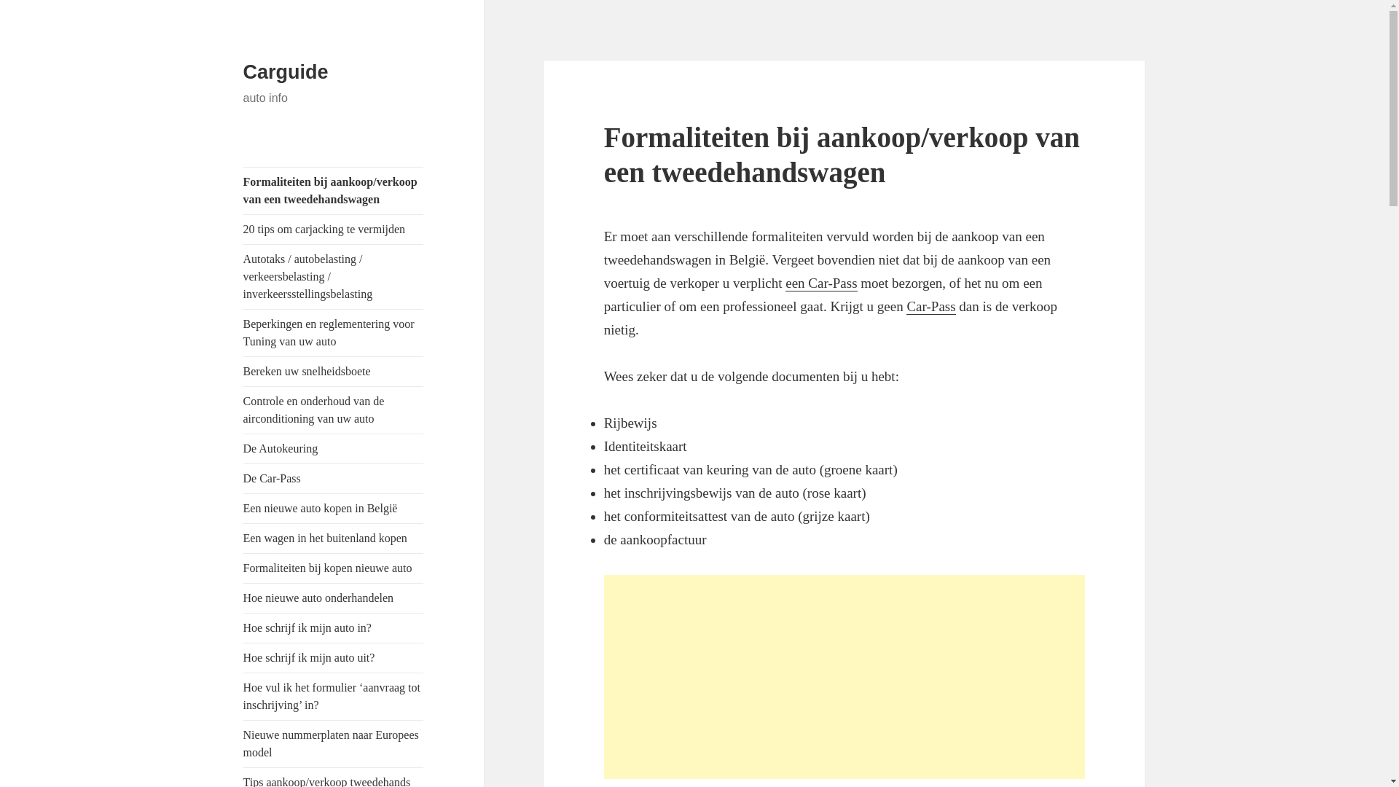 The width and height of the screenshot is (1399, 787). What do you see at coordinates (334, 598) in the screenshot?
I see `Hoe nieuwe auto onderhandelen` at bounding box center [334, 598].